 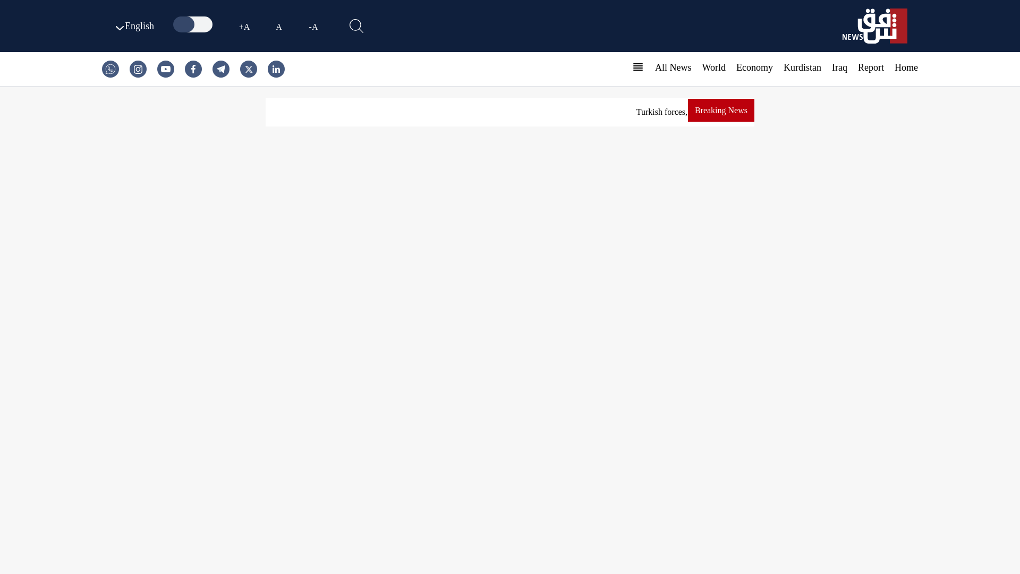 What do you see at coordinates (278, 26) in the screenshot?
I see `A` at bounding box center [278, 26].